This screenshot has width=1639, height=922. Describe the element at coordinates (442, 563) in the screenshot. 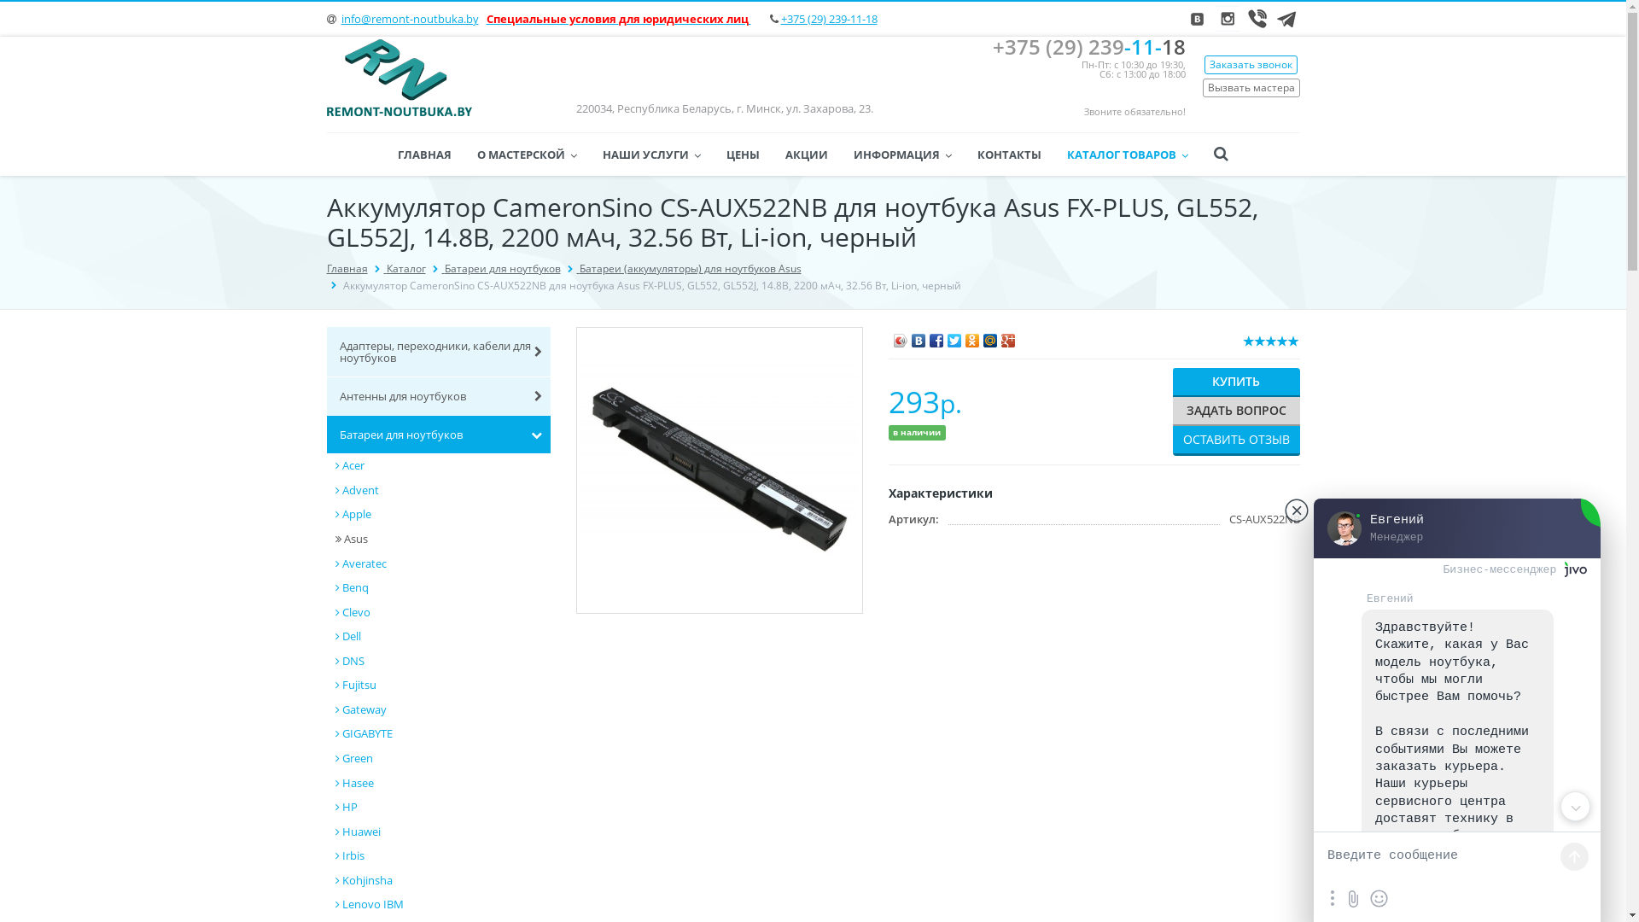

I see `Averatec` at that location.